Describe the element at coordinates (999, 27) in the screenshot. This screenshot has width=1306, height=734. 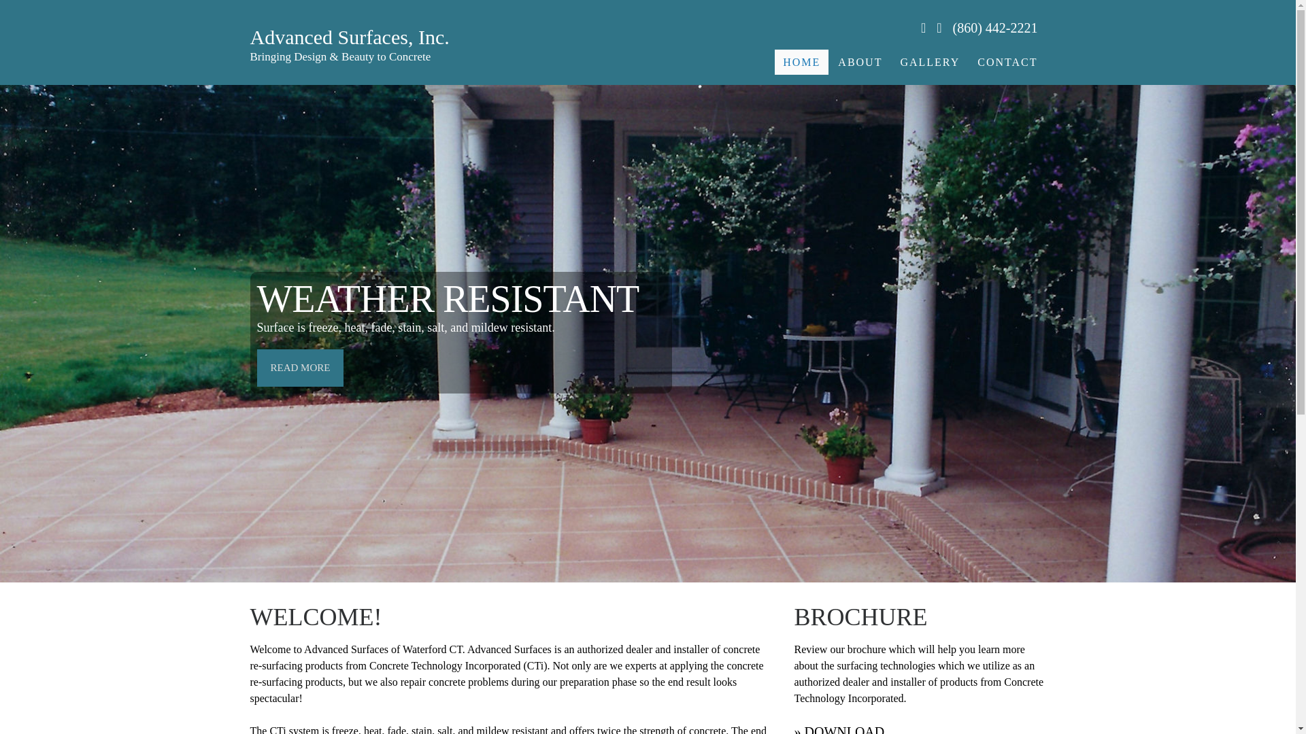
I see `Call Advanced Surfaces` at that location.